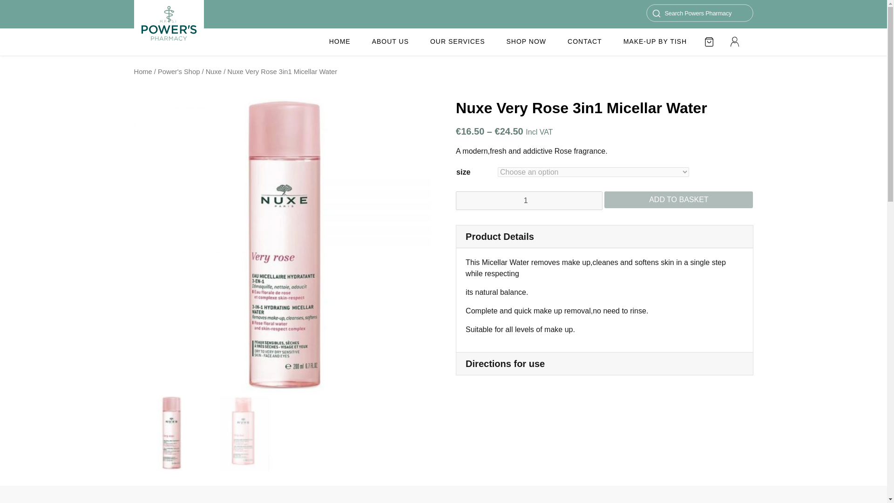 The width and height of the screenshot is (894, 503). What do you see at coordinates (169, 27) in the screenshot?
I see `Powers Pharmacy` at bounding box center [169, 27].